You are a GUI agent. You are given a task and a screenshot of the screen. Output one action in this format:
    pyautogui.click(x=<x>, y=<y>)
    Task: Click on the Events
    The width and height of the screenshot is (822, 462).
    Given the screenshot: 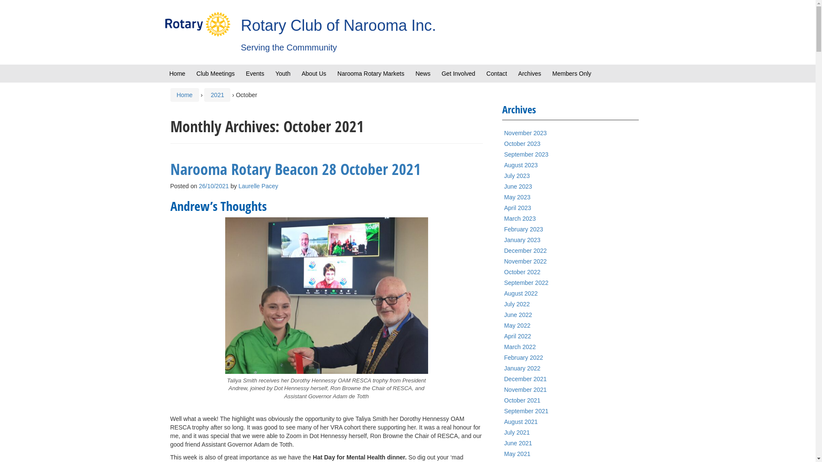 What is the action you would take?
    pyautogui.click(x=255, y=74)
    